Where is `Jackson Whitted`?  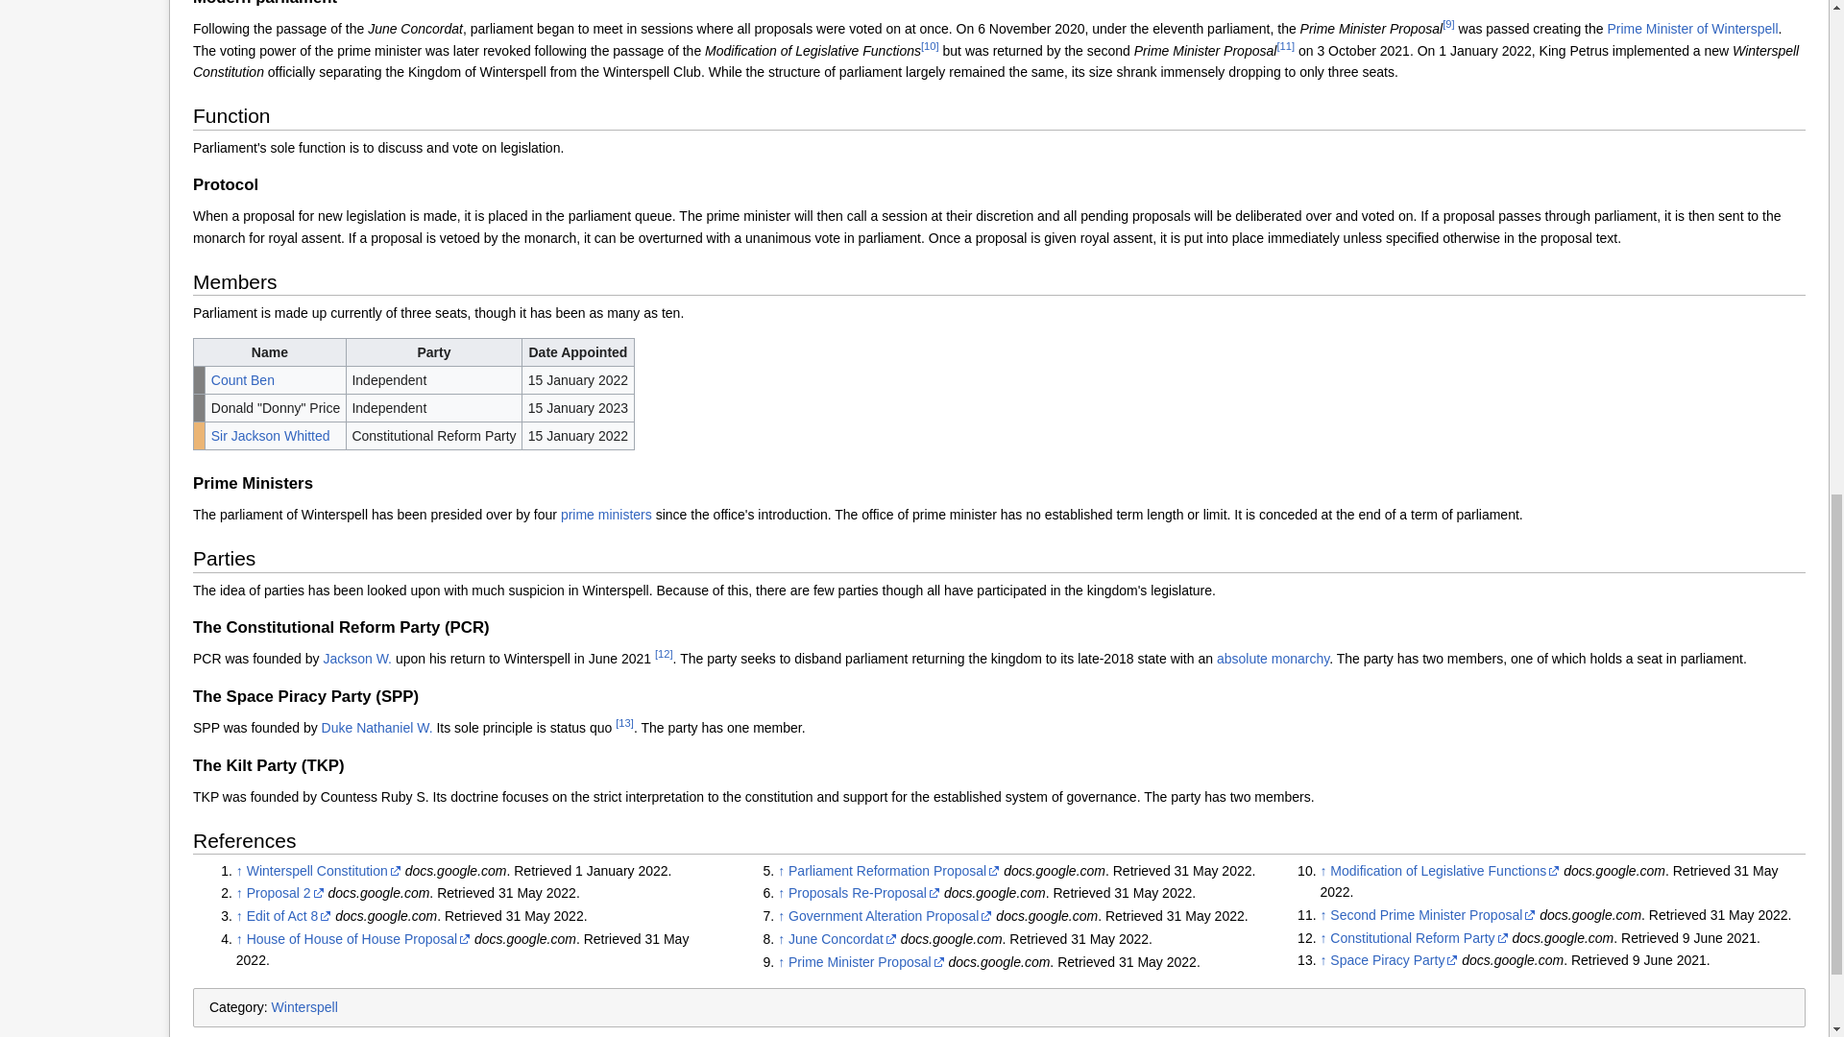
Jackson Whitted is located at coordinates (271, 436).